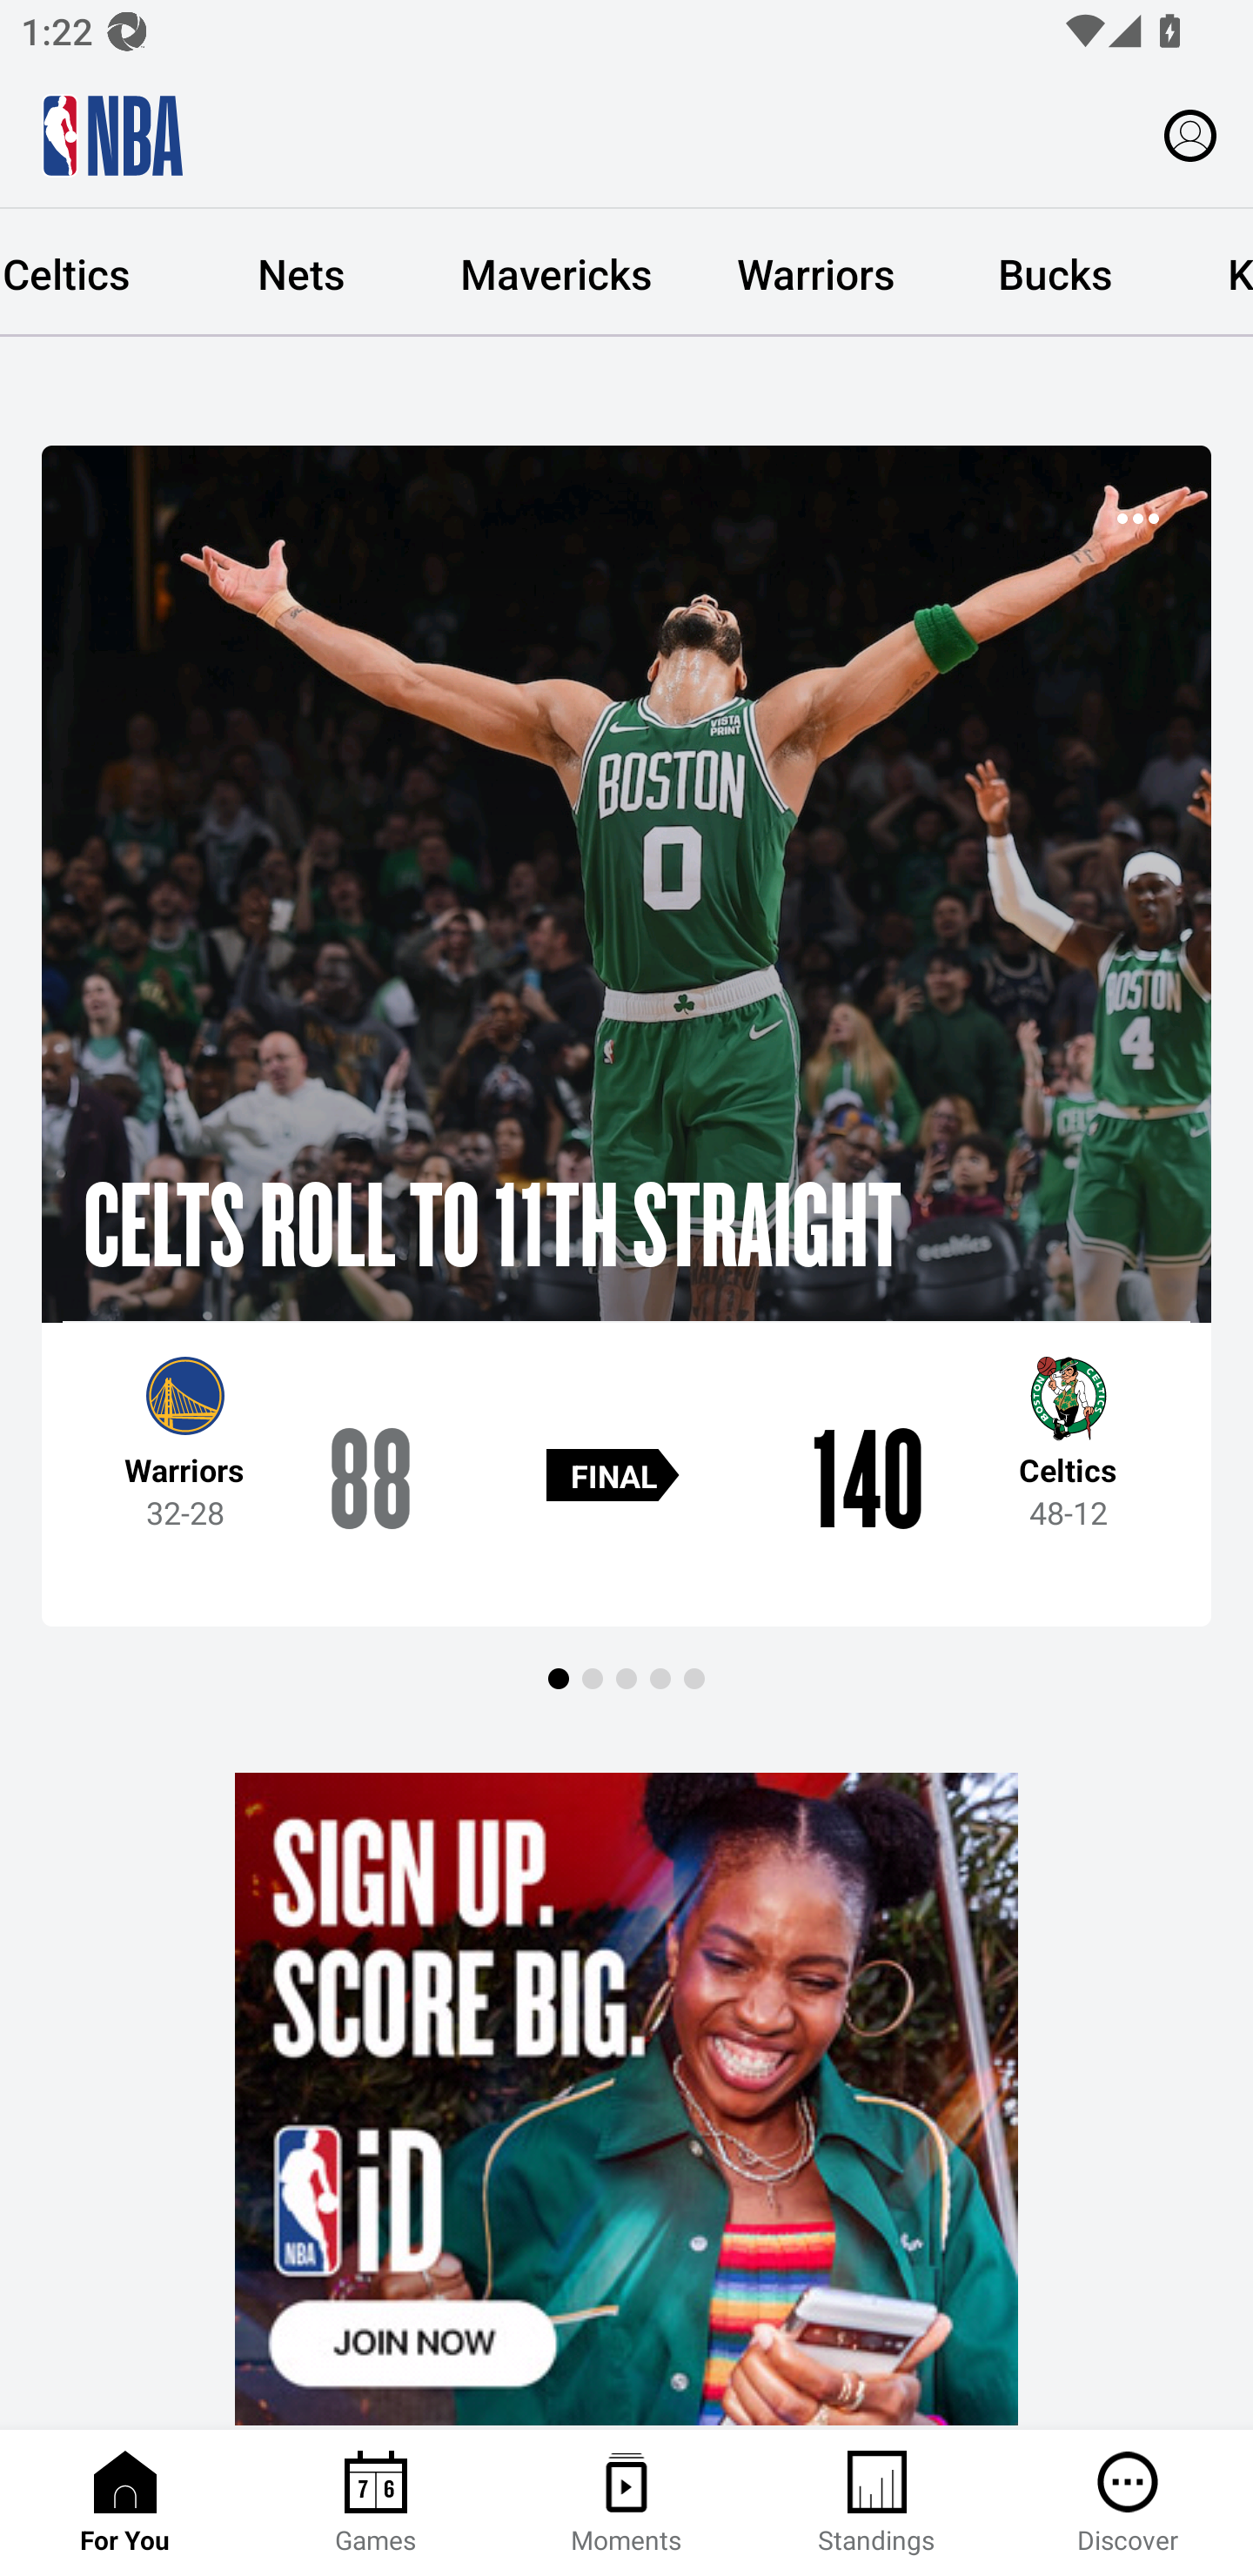 Image resolution: width=1253 pixels, height=2576 pixels. What do you see at coordinates (557, 273) in the screenshot?
I see `Mavericks` at bounding box center [557, 273].